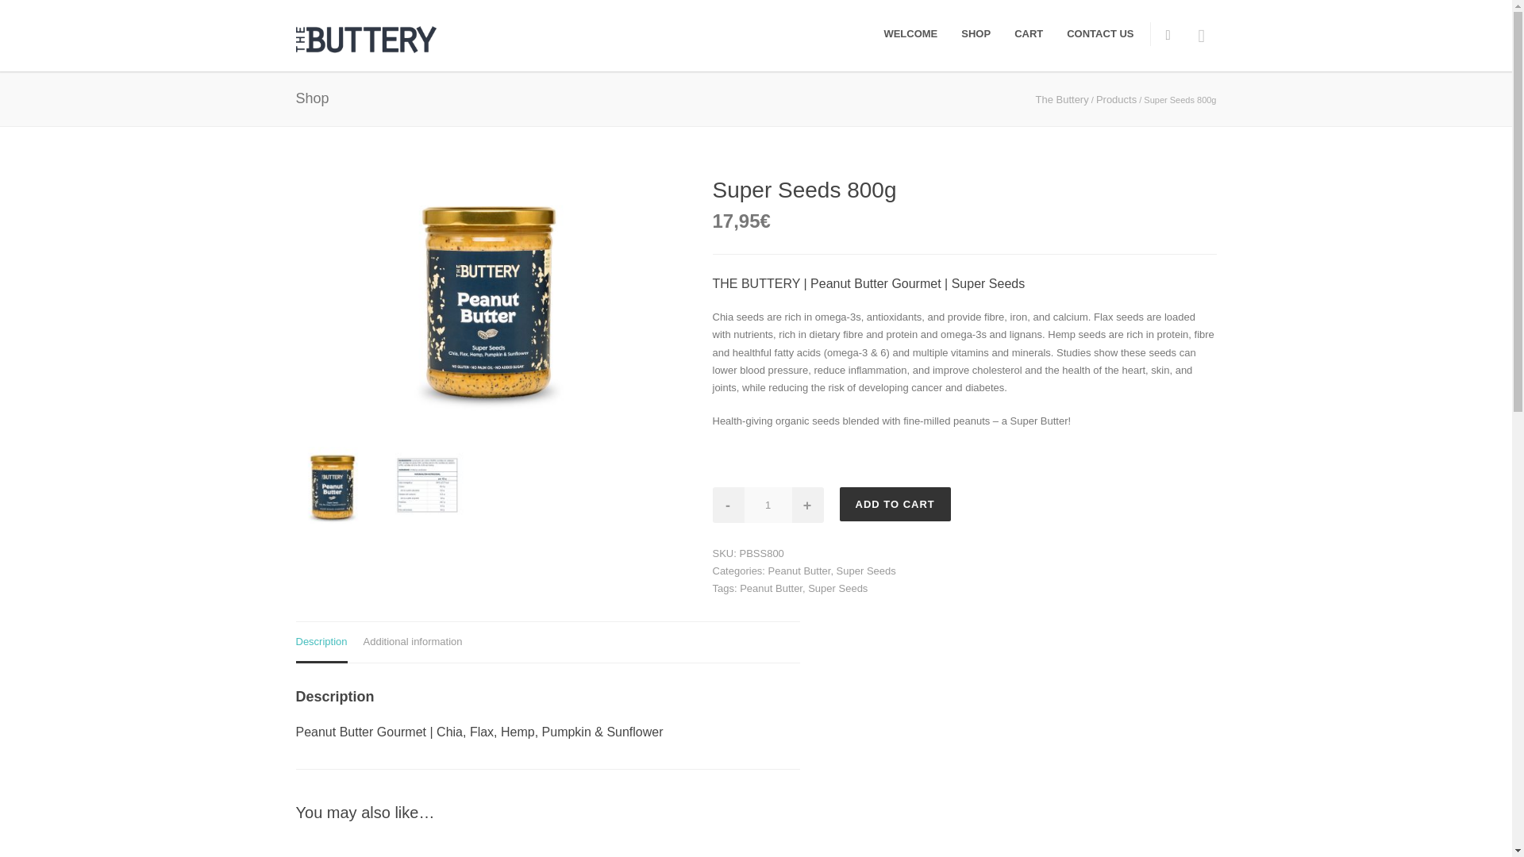 The image size is (1524, 857). Describe the element at coordinates (1060, 98) in the screenshot. I see `The Buttery` at that location.